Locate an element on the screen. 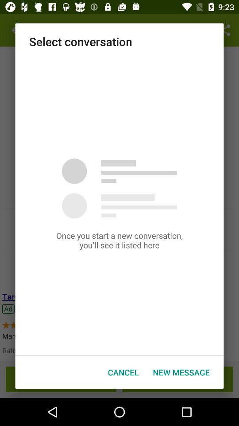 The image size is (239, 426). click icon to the right of cancel is located at coordinates (181, 372).